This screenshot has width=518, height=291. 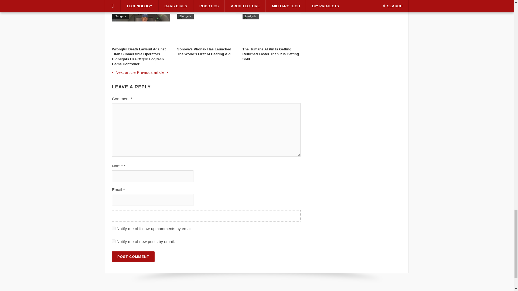 I want to click on Post Comment, so click(x=133, y=257).